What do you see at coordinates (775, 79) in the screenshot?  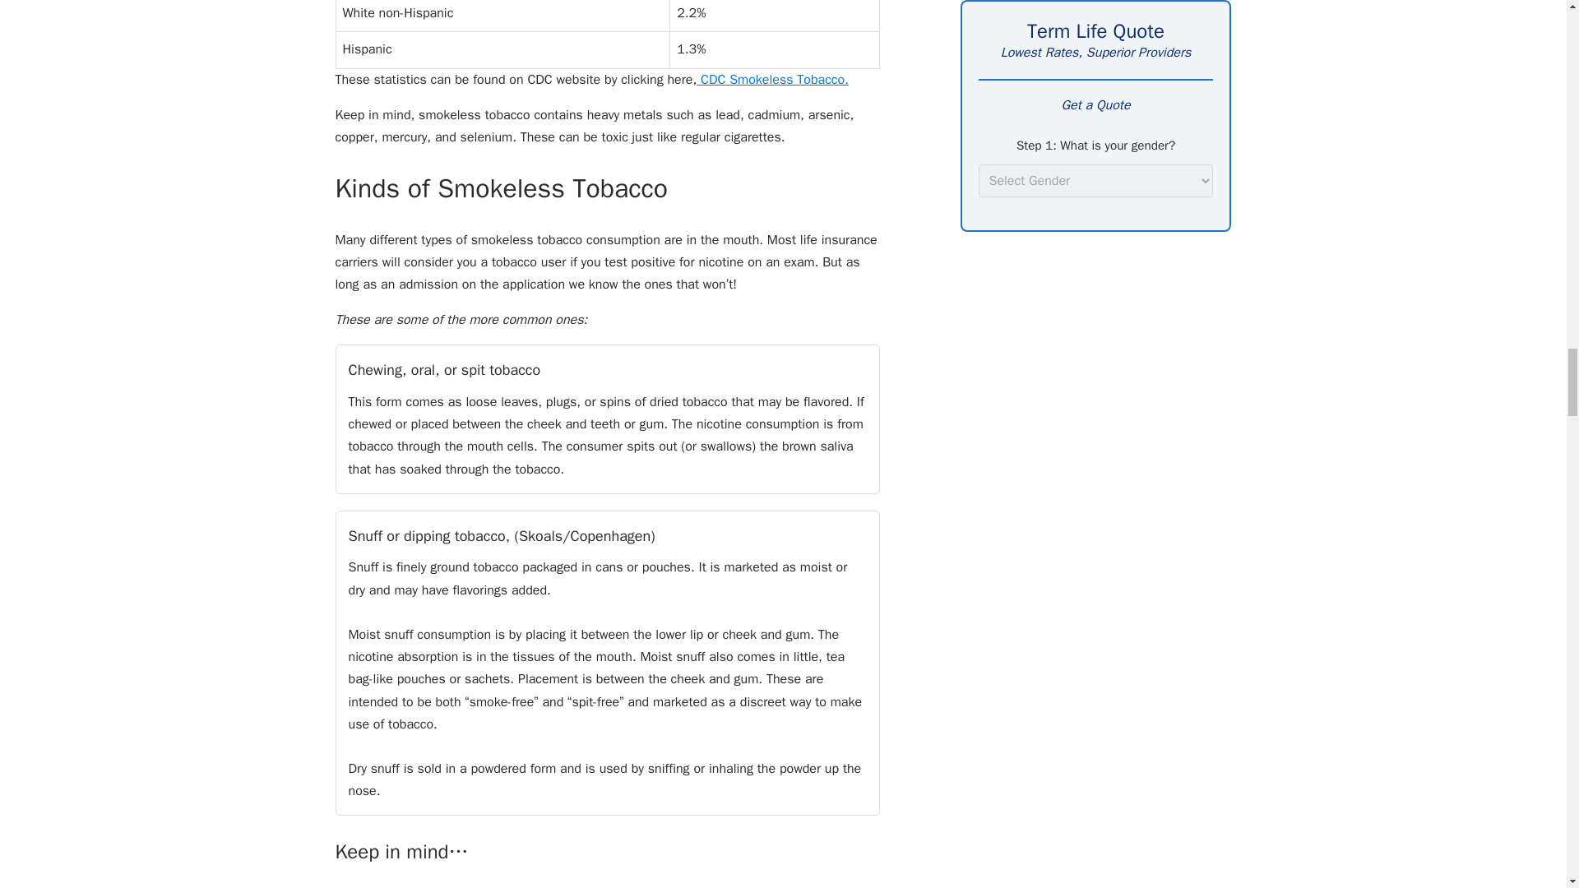 I see `CDC Smokeless Tobacco.` at bounding box center [775, 79].